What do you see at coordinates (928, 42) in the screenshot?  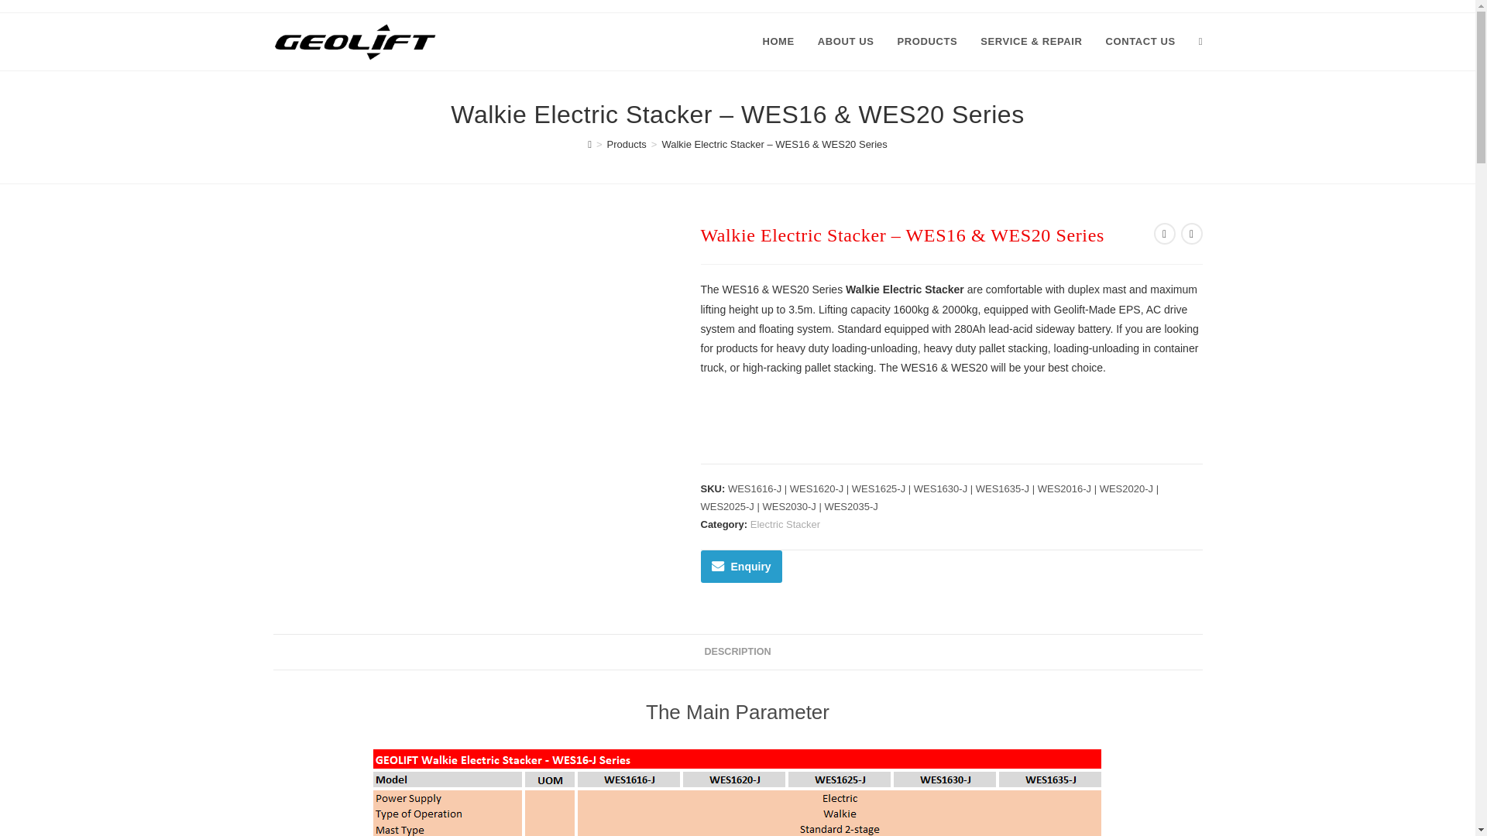 I see `PRODUCTS` at bounding box center [928, 42].